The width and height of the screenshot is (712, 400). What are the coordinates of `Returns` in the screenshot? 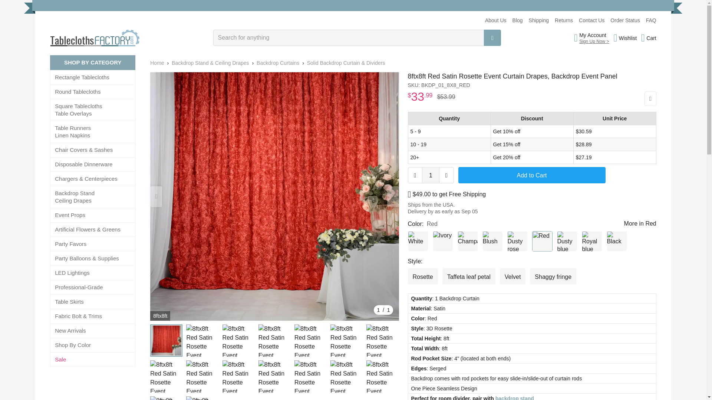 It's located at (564, 20).